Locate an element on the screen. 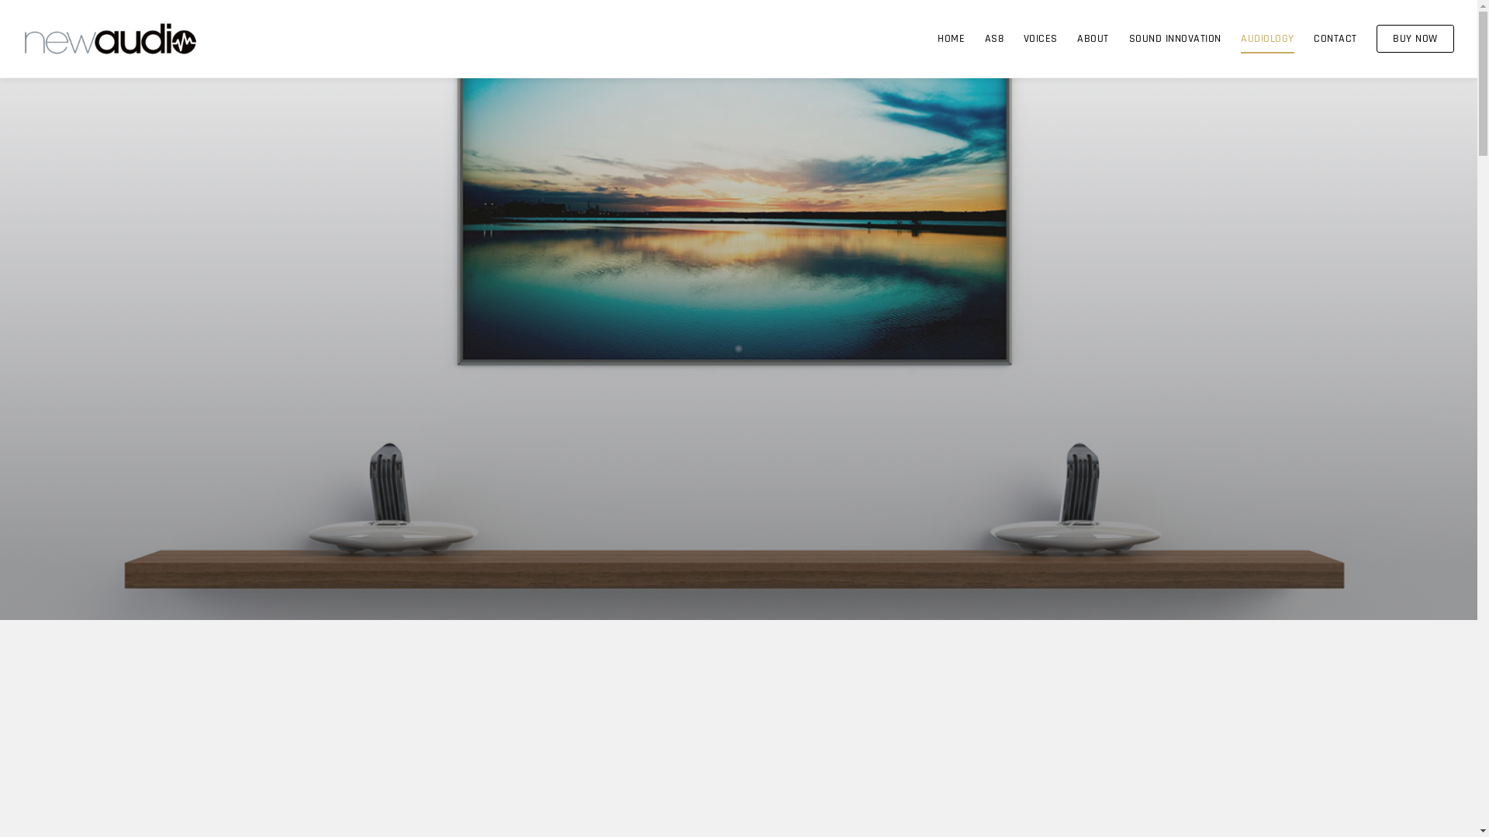 The image size is (1489, 837). ABOUT is located at coordinates (1093, 38).